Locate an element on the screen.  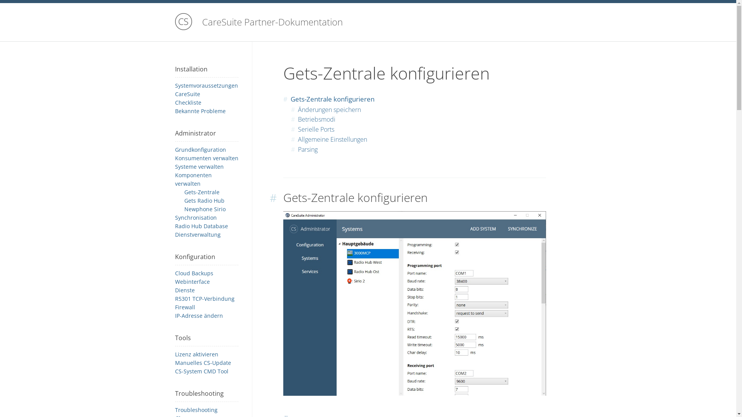
CareSuite is located at coordinates (187, 94).